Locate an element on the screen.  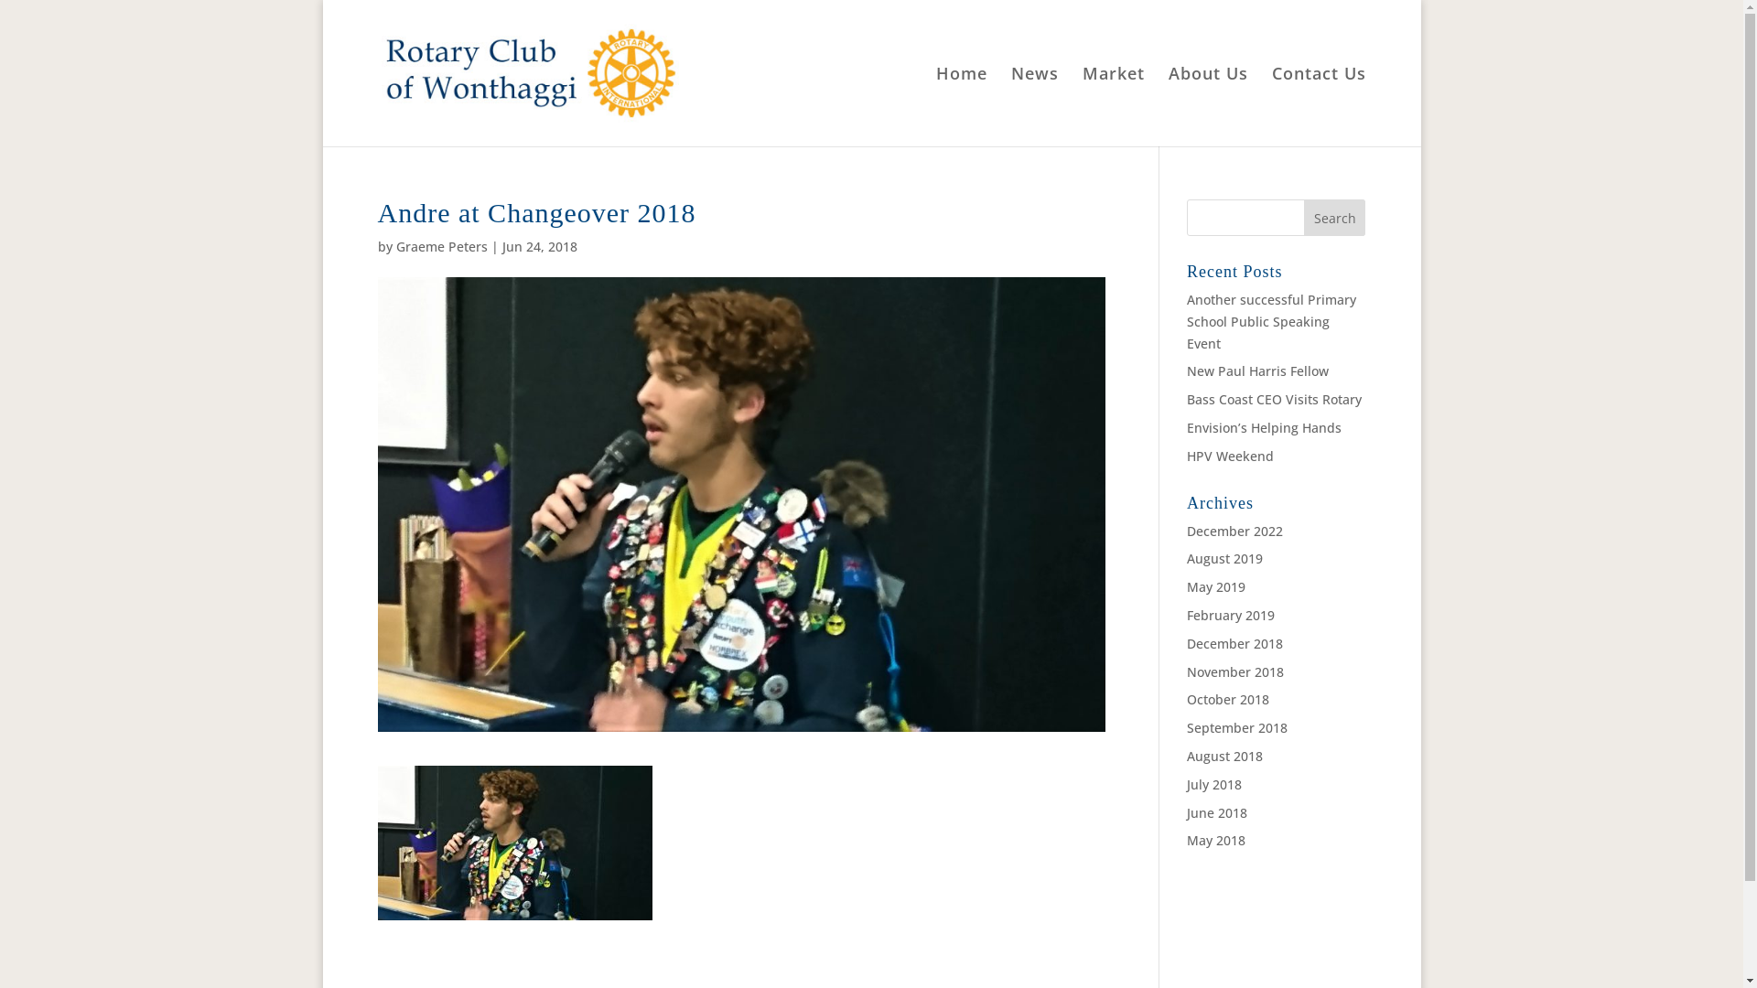
Another successful Primary School Public Speaking Event is located at coordinates (1272, 321).